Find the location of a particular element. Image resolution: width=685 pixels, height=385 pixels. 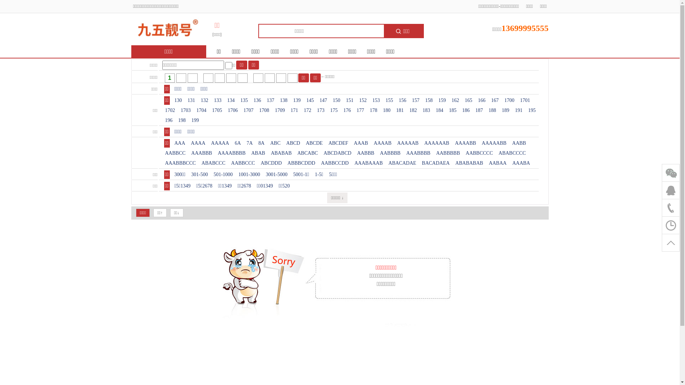

199 is located at coordinates (196, 120).